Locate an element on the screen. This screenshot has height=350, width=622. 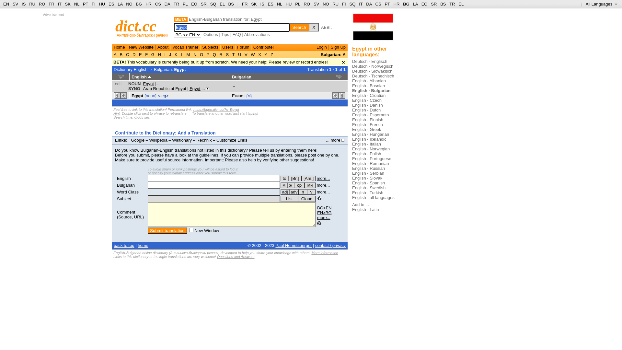
Vocab Trainer is located at coordinates (185, 47).